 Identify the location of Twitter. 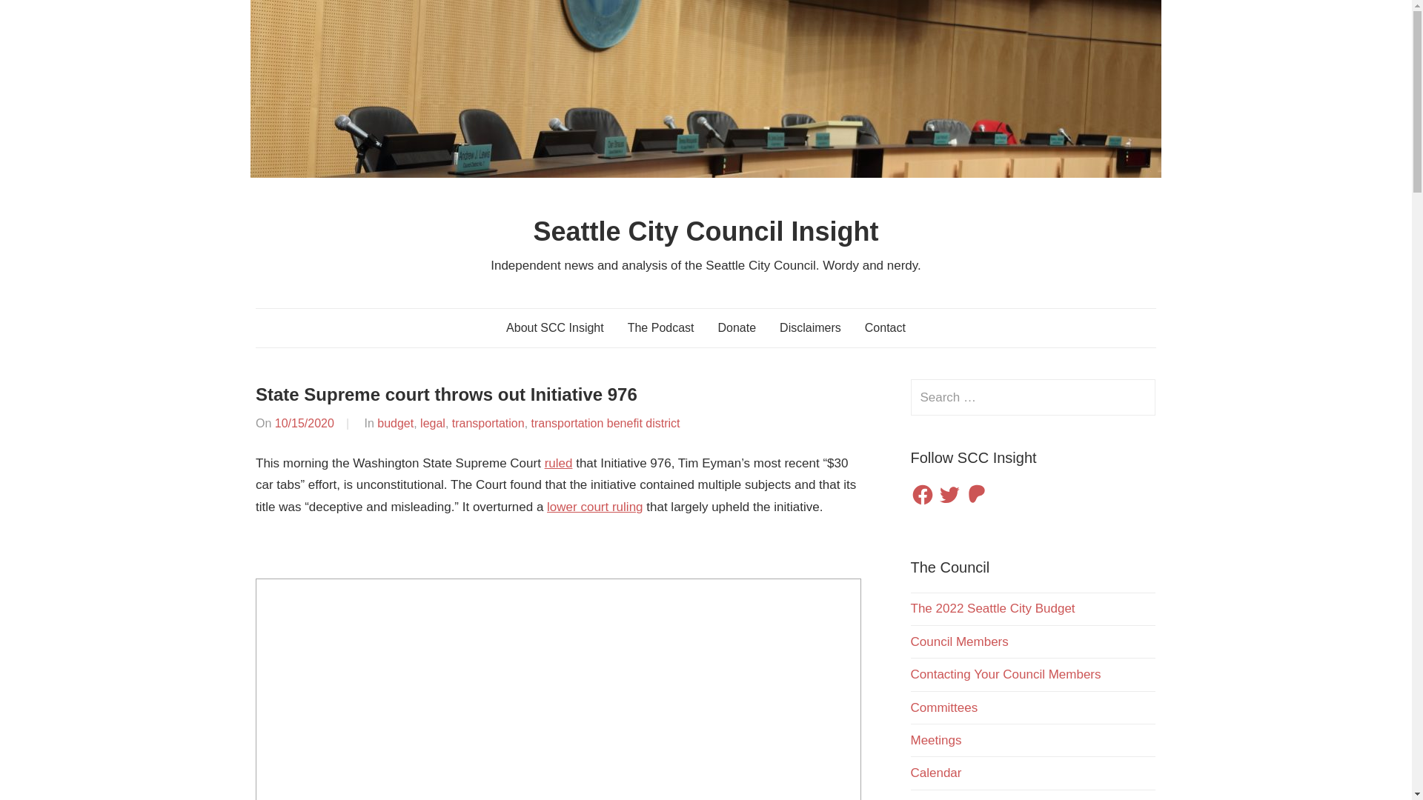
(949, 495).